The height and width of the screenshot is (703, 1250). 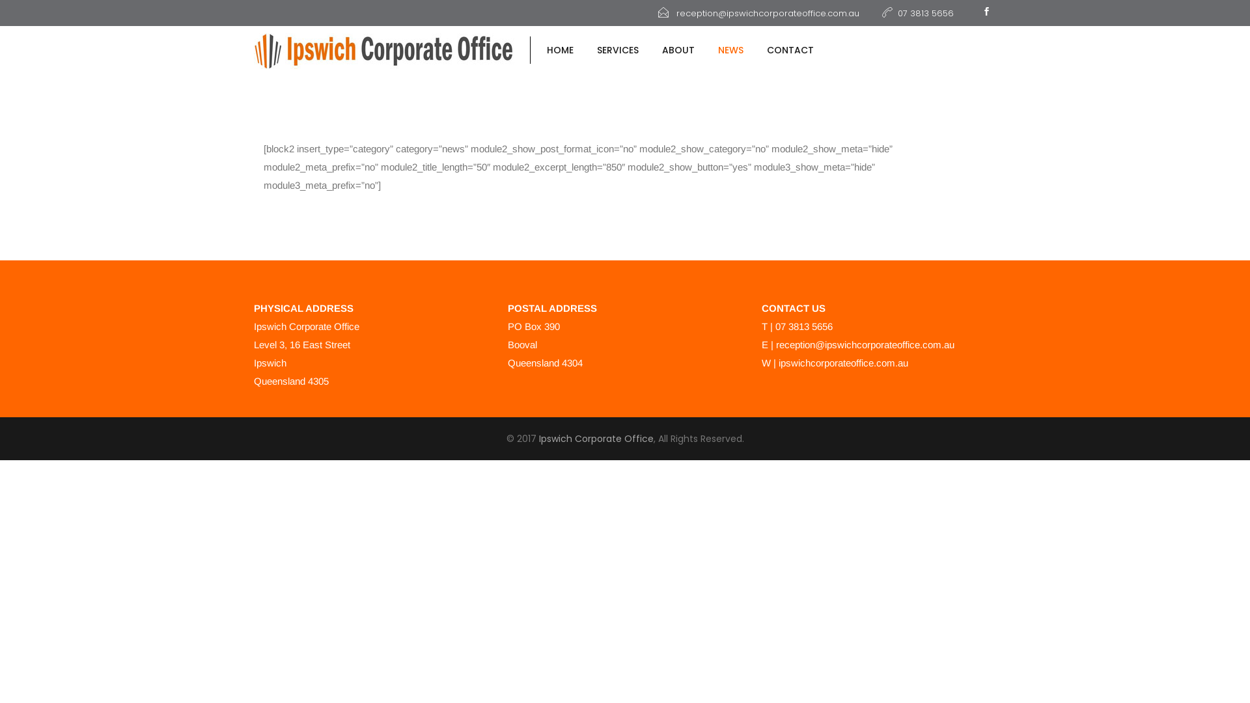 What do you see at coordinates (678, 51) in the screenshot?
I see `ABOUT` at bounding box center [678, 51].